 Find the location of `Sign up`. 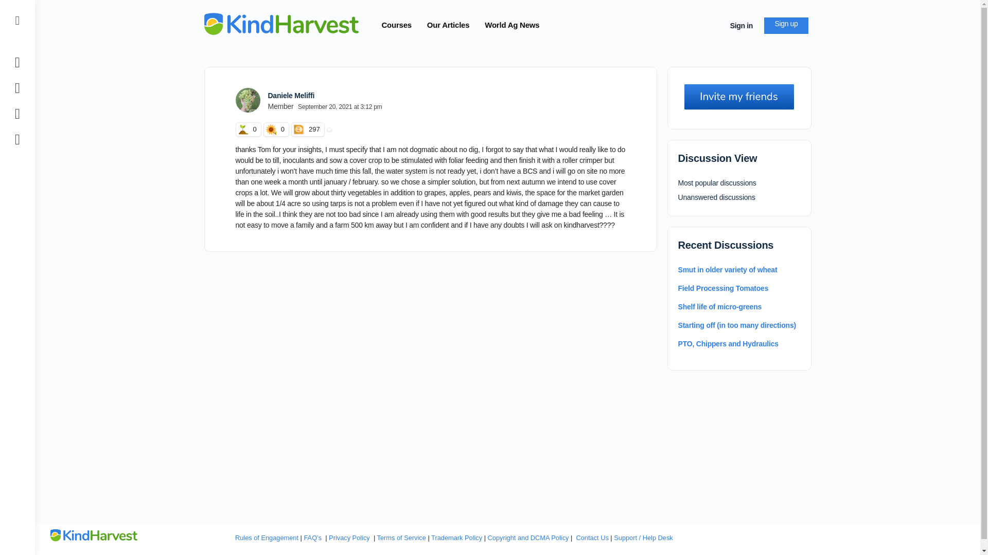

Sign up is located at coordinates (786, 26).